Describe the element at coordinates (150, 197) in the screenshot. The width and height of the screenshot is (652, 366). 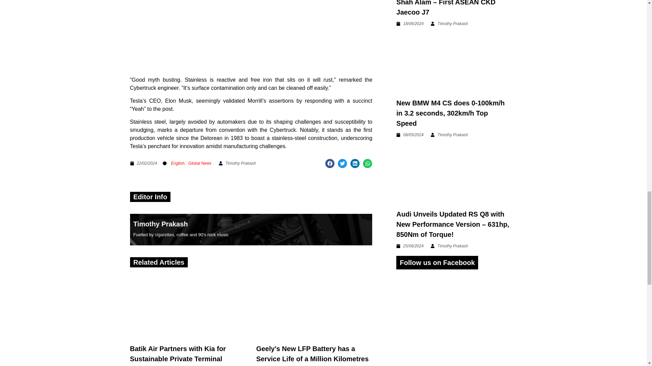
I see `Editor Info` at that location.